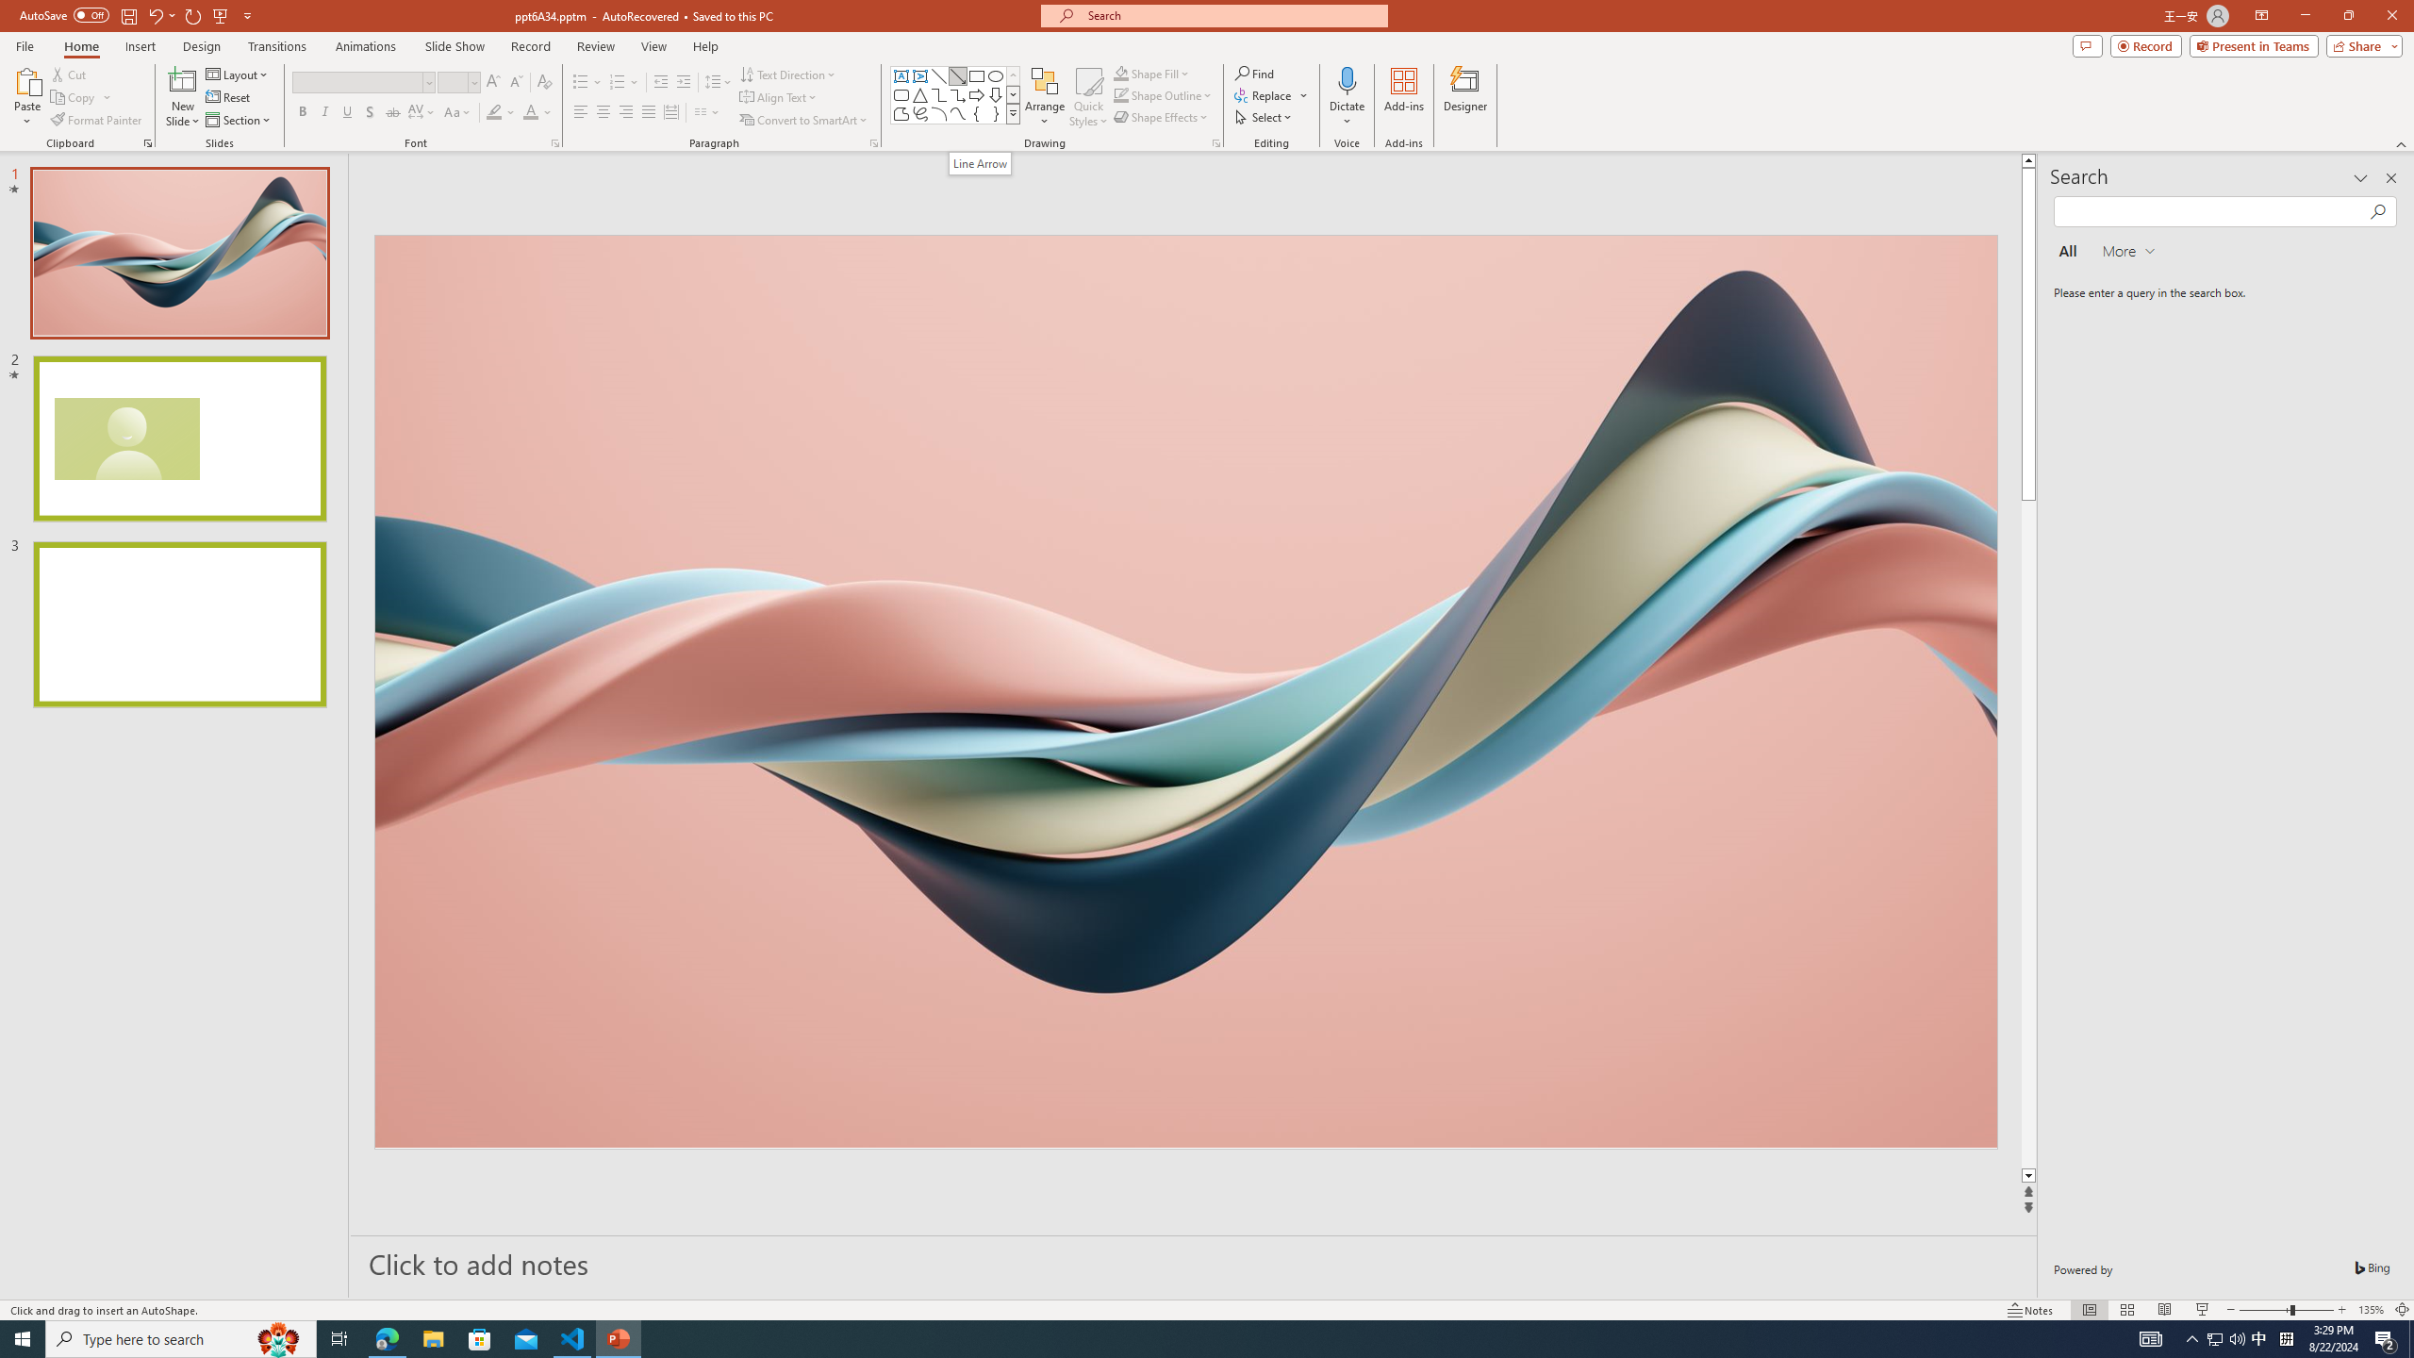  What do you see at coordinates (1162, 117) in the screenshot?
I see `Shape Effects` at bounding box center [1162, 117].